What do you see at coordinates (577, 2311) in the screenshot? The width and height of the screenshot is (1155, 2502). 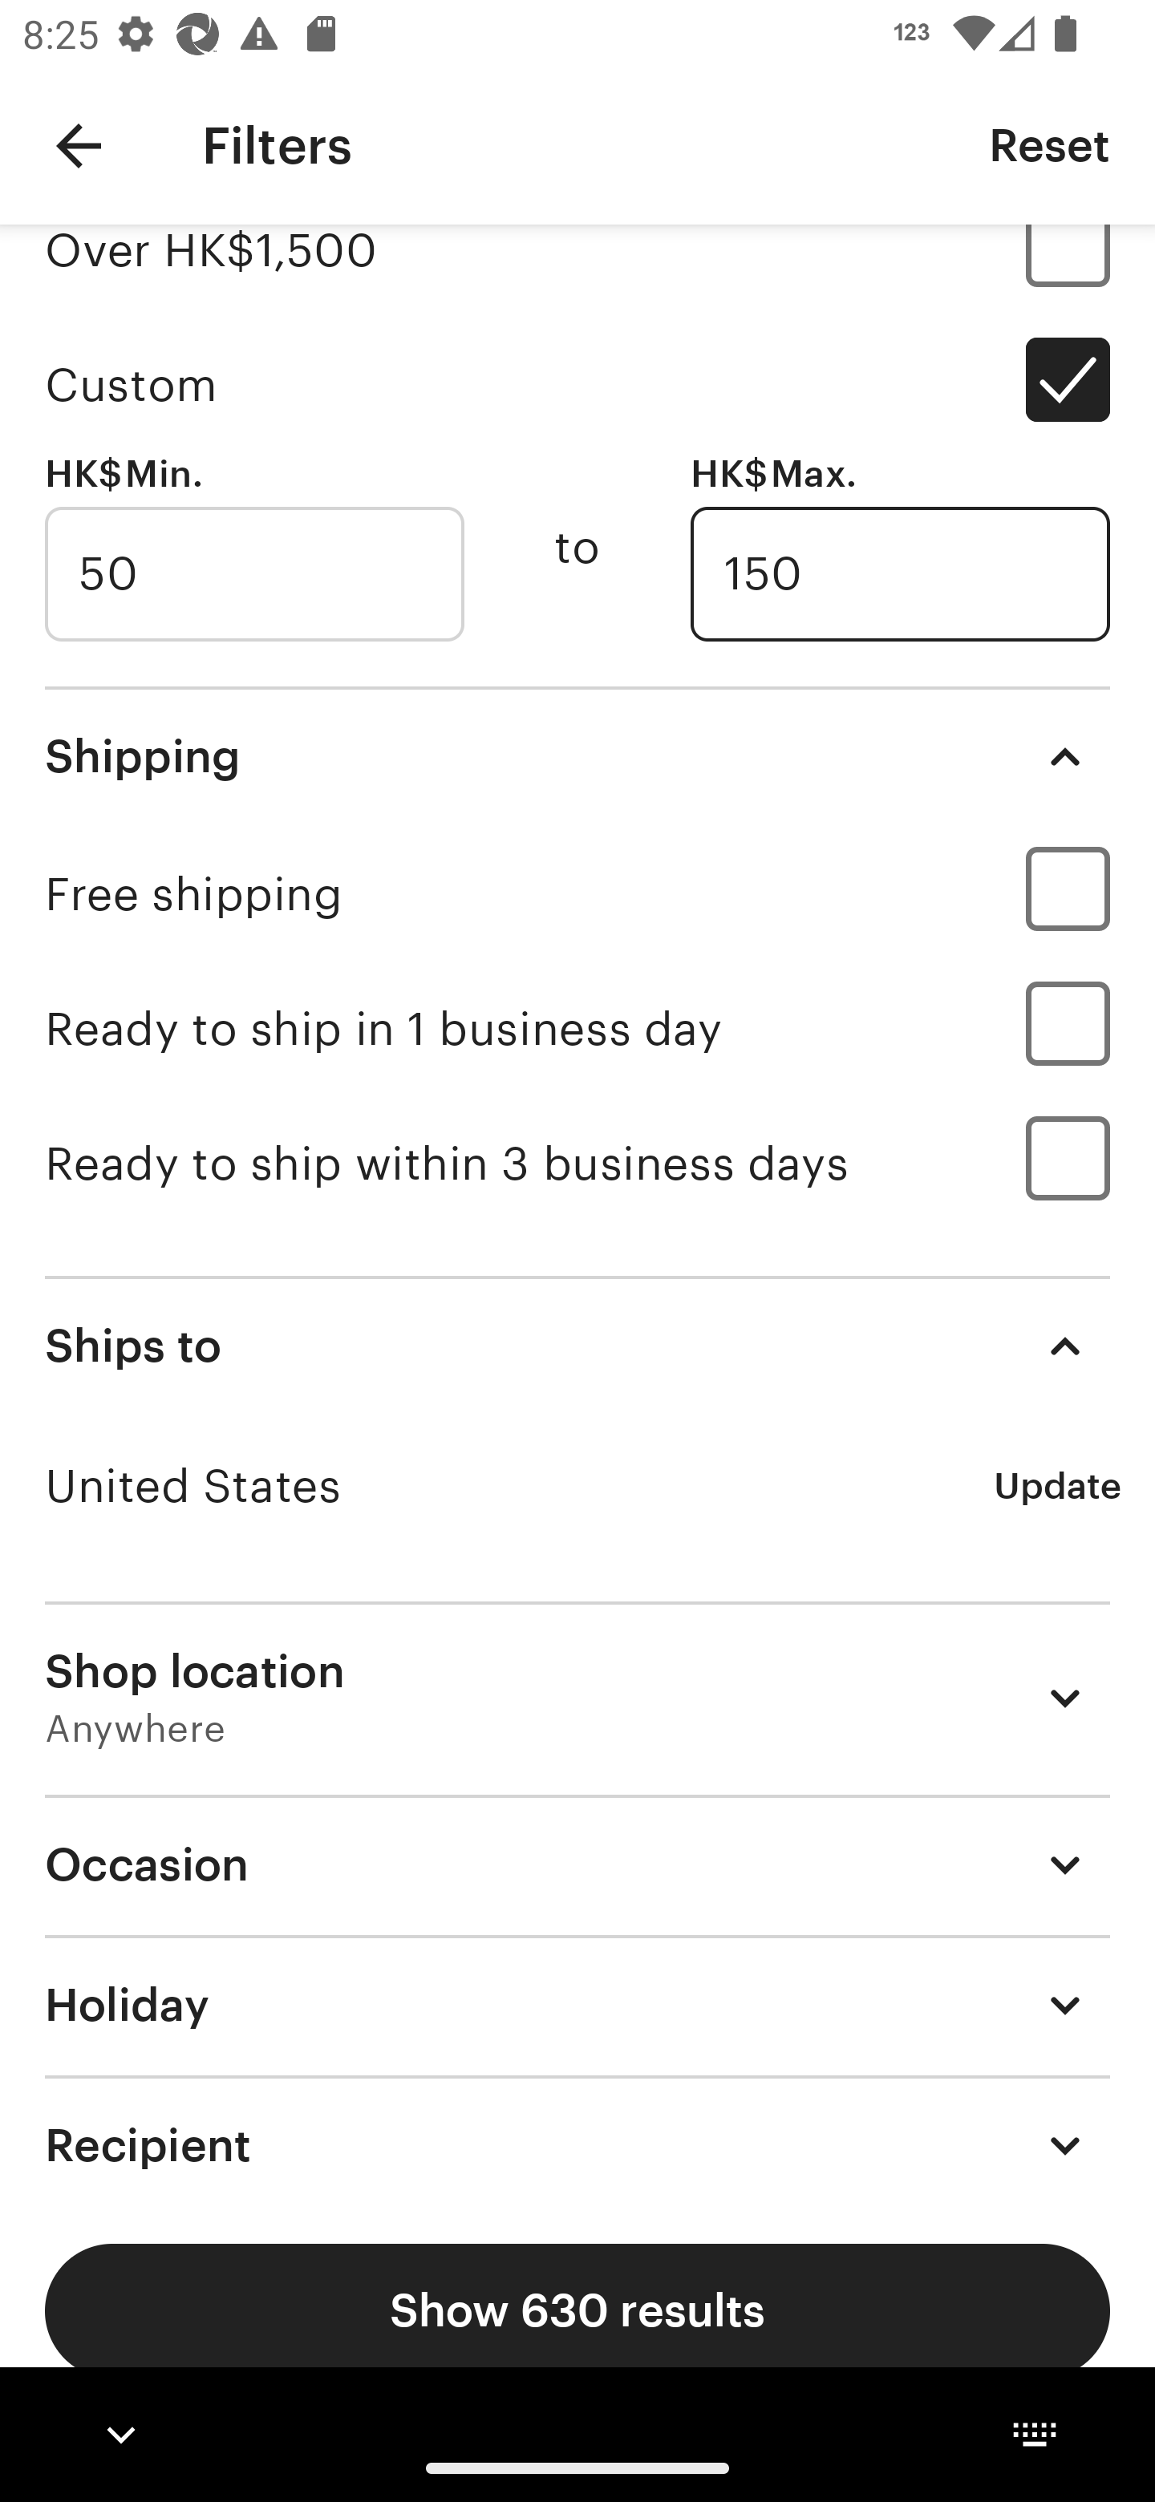 I see `Show 630 results Show 11,032 results` at bounding box center [577, 2311].